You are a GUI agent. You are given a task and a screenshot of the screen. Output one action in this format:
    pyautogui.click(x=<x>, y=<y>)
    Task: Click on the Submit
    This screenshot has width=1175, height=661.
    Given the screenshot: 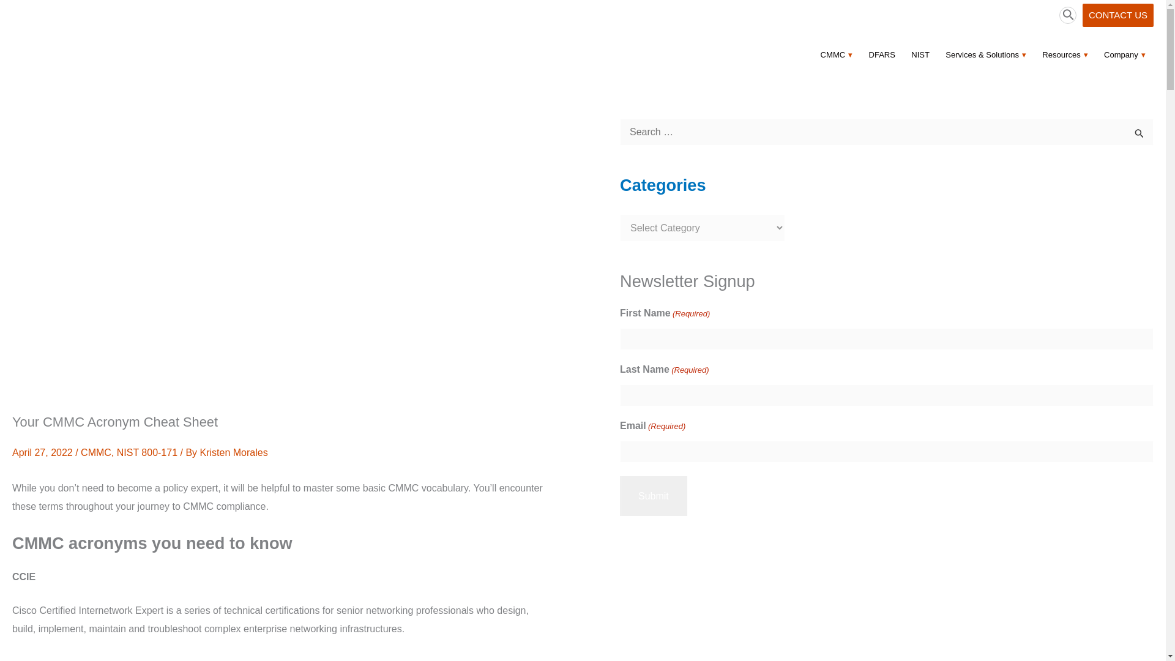 What is the action you would take?
    pyautogui.click(x=654, y=496)
    